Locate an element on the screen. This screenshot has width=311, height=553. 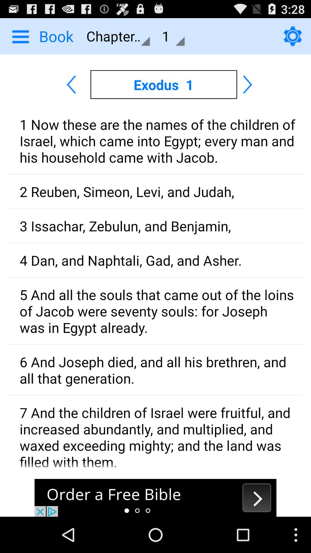
shows order a free bible option is located at coordinates (155, 498).